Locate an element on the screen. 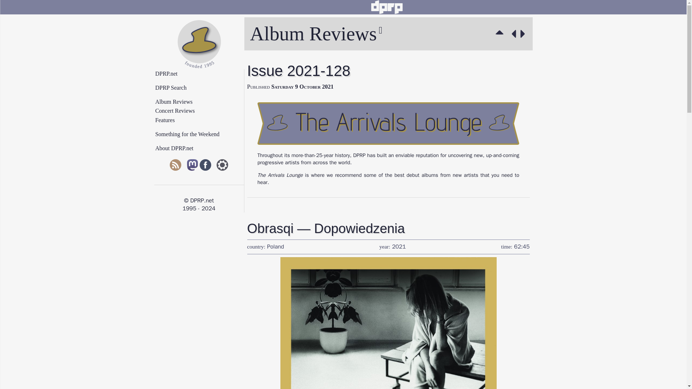 The width and height of the screenshot is (692, 389). Issue 2021-129 is located at coordinates (524, 34).